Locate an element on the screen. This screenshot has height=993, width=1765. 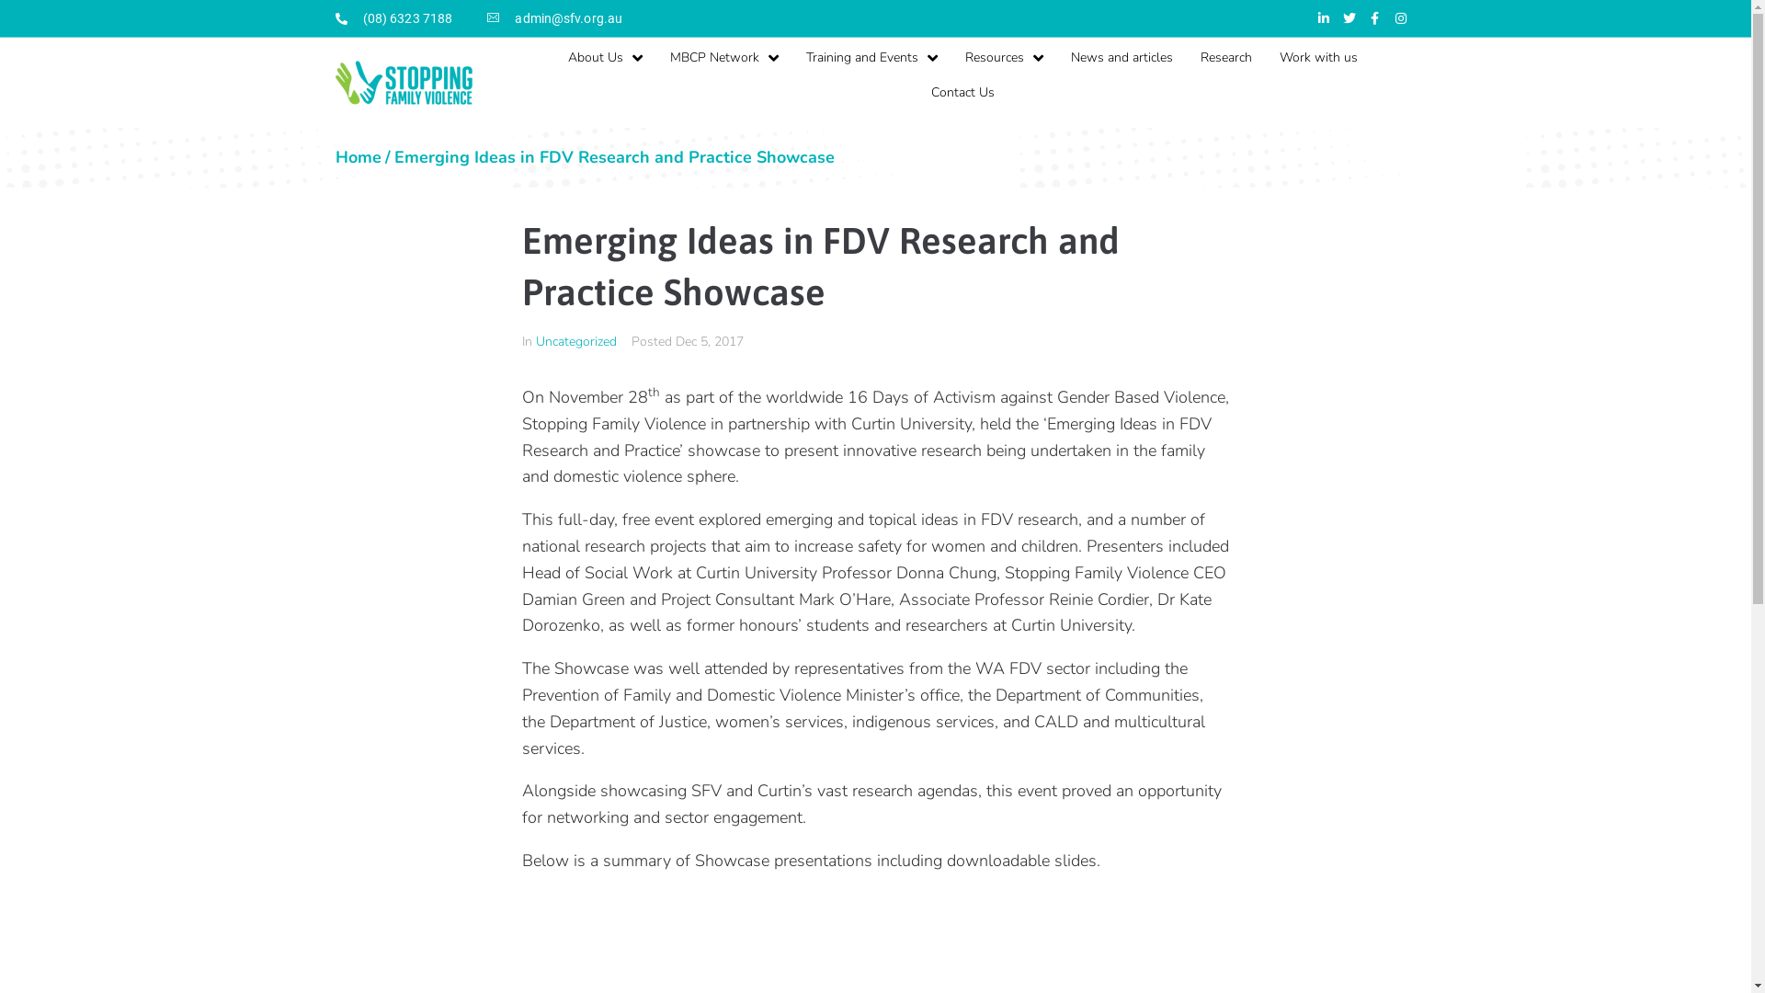
Home is located at coordinates (358, 158).